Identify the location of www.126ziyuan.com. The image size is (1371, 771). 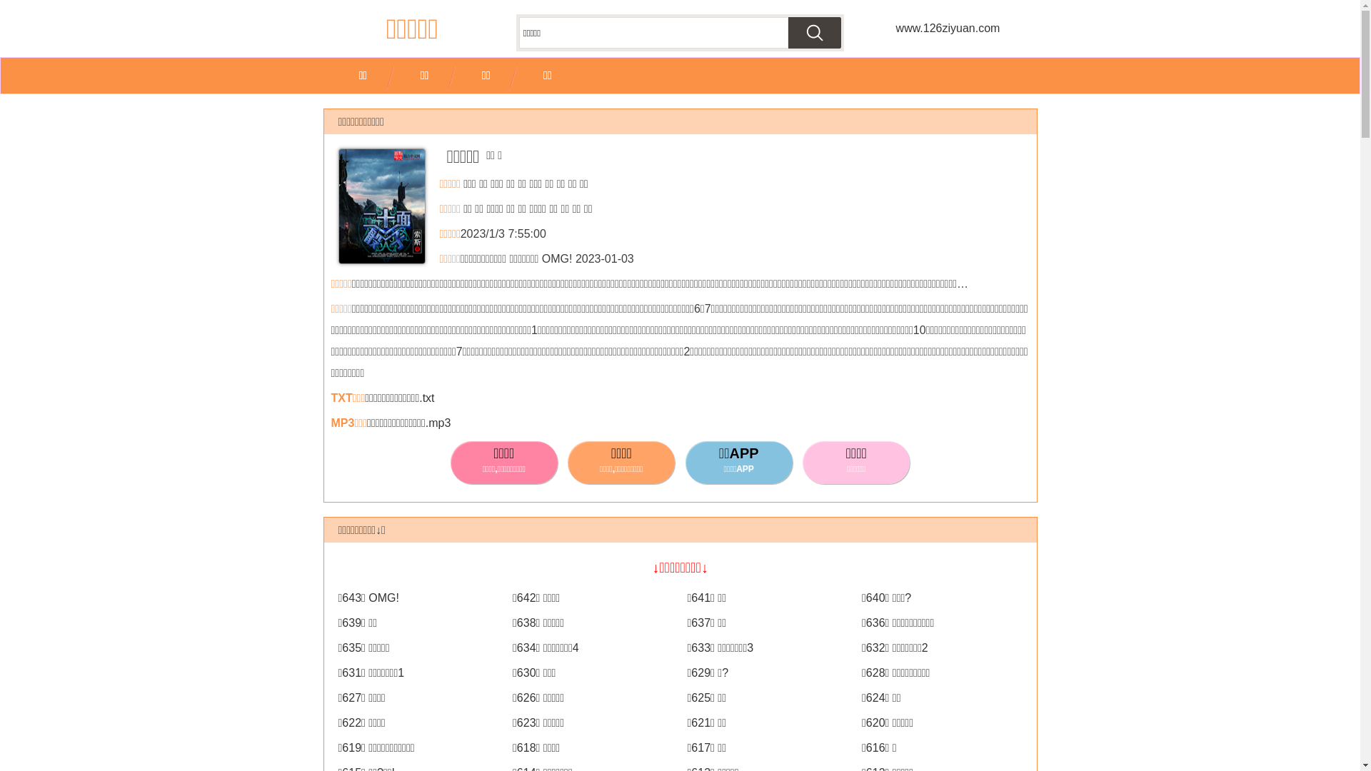
(948, 29).